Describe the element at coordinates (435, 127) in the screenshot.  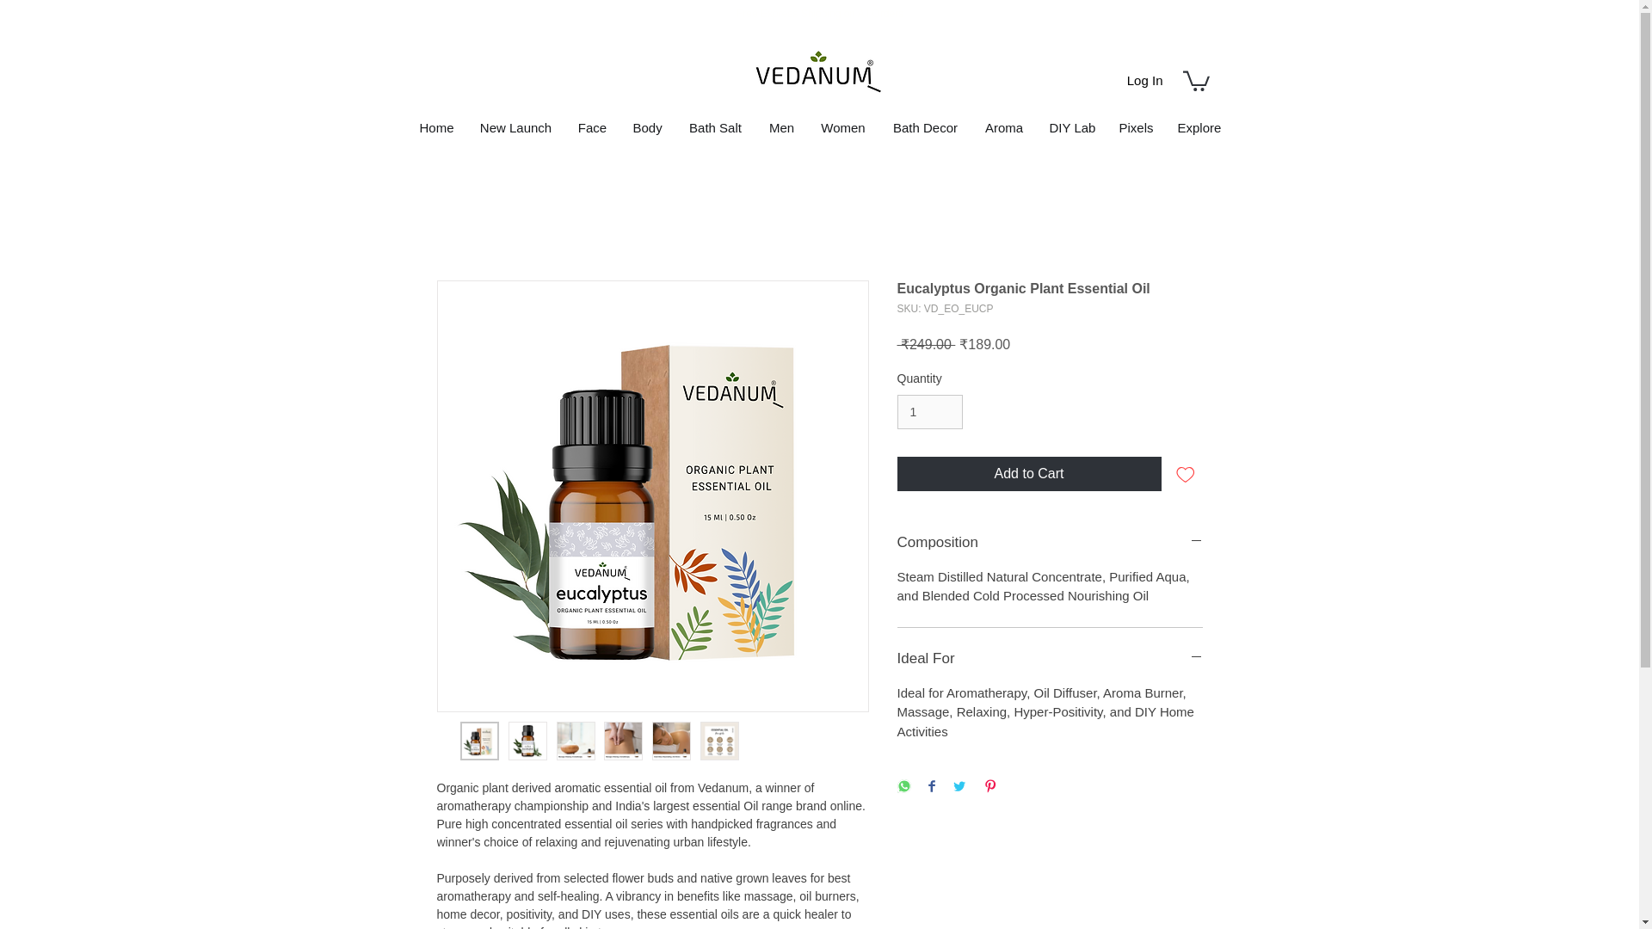
I see `Home` at that location.